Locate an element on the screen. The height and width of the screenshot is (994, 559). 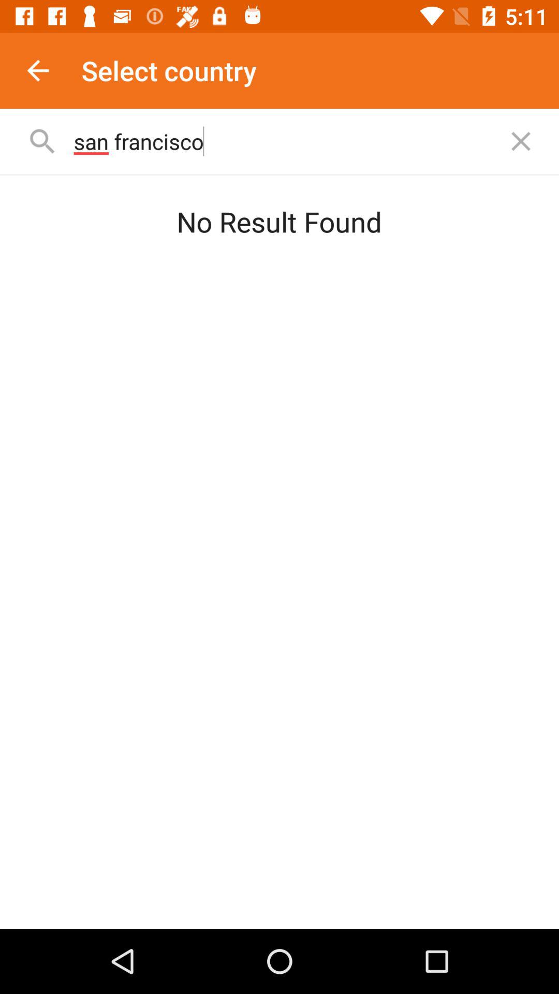
scroll until the san francisco item is located at coordinates (282, 141).